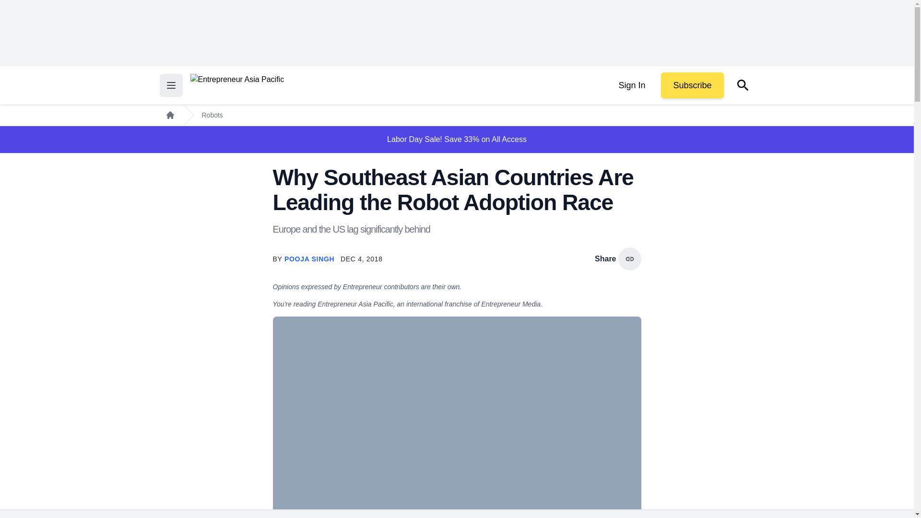 Image resolution: width=921 pixels, height=518 pixels. I want to click on copy, so click(629, 259).